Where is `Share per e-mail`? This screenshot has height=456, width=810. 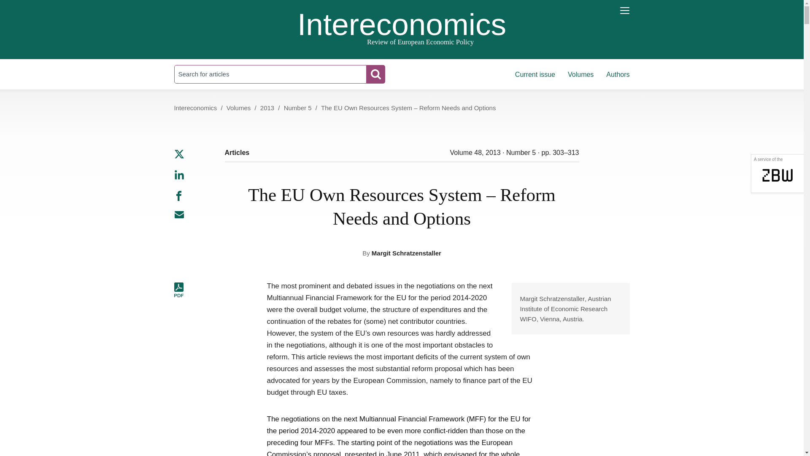
Share per e-mail is located at coordinates (179, 218).